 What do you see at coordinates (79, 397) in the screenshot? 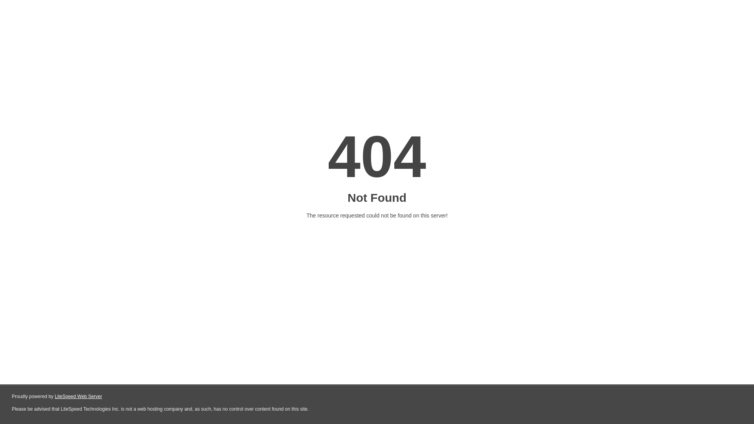
I see `LiteSpeed Web Server` at bounding box center [79, 397].